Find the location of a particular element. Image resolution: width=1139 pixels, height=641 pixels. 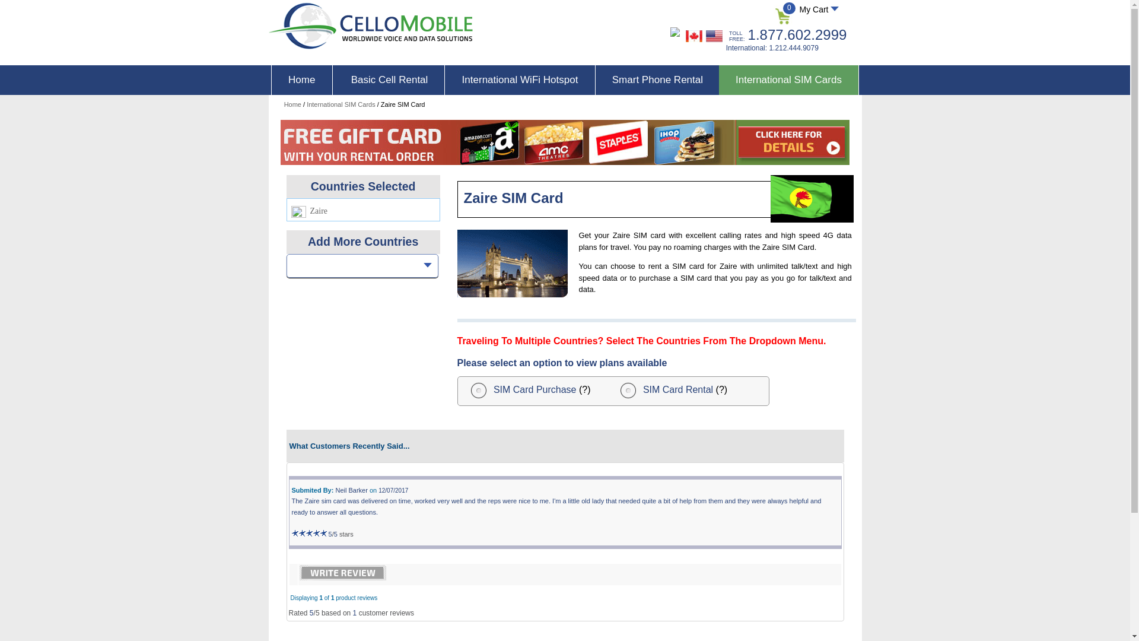

Cello Mobile International is located at coordinates (370, 26).